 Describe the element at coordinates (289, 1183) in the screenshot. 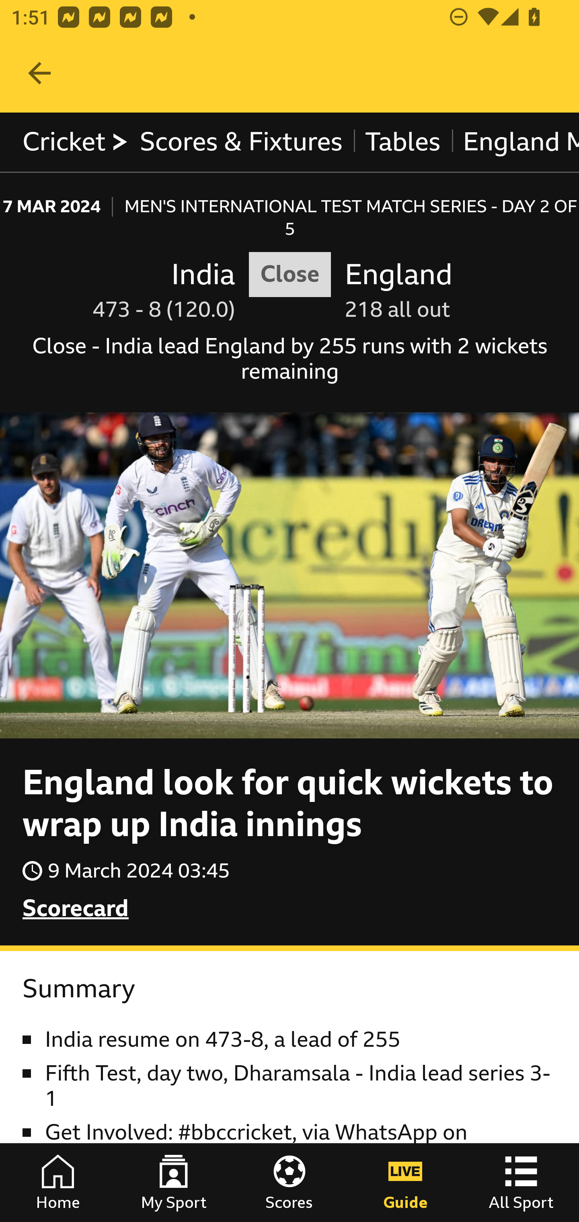

I see `Scores` at that location.